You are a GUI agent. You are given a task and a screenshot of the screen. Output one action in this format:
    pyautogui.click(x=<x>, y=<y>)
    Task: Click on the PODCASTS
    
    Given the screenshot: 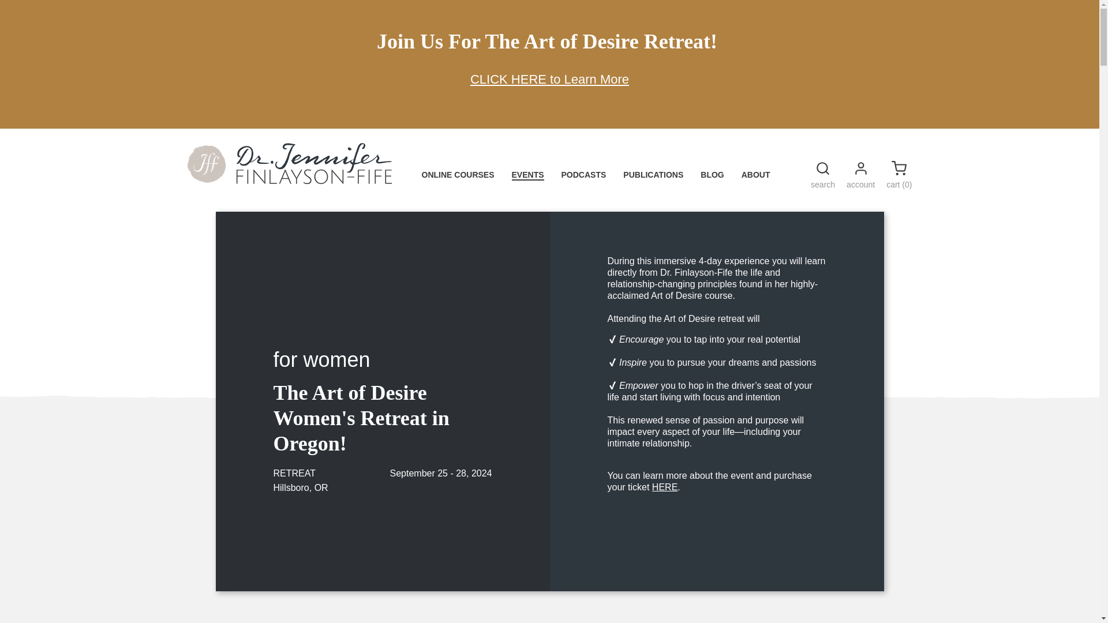 What is the action you would take?
    pyautogui.click(x=584, y=175)
    